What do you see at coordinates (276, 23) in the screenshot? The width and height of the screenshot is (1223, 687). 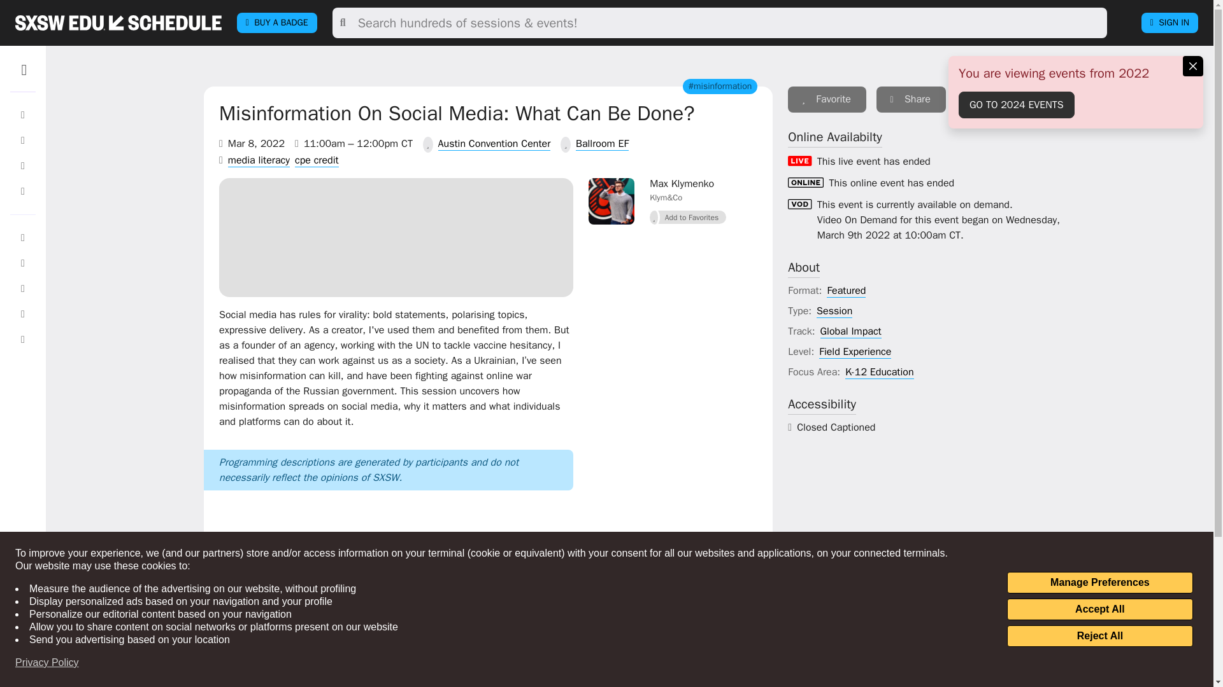 I see `BUY A BADGE` at bounding box center [276, 23].